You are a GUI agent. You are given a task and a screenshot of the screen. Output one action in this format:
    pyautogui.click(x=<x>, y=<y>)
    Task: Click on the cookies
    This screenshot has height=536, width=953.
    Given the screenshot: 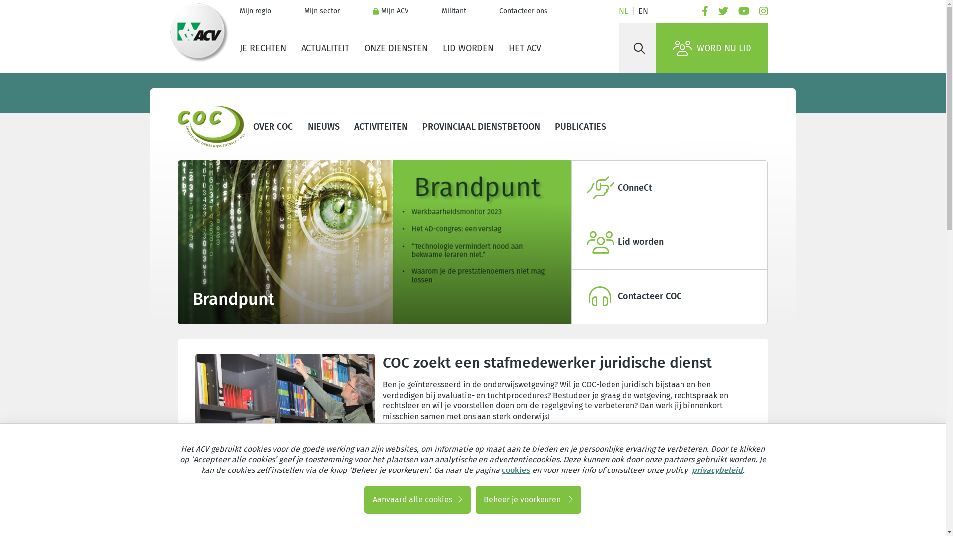 What is the action you would take?
    pyautogui.click(x=516, y=470)
    